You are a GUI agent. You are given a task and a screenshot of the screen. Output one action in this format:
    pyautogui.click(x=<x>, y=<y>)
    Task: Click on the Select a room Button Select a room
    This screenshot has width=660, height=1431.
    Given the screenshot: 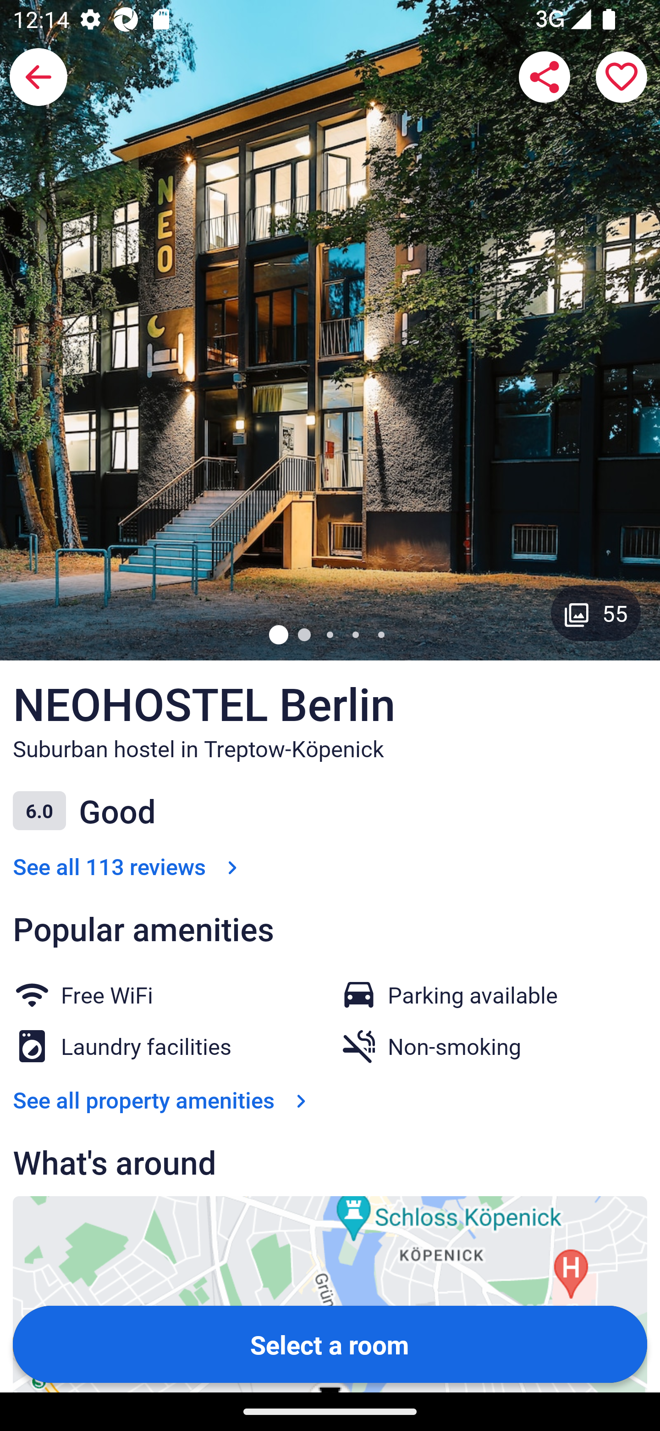 What is the action you would take?
    pyautogui.click(x=330, y=1343)
    